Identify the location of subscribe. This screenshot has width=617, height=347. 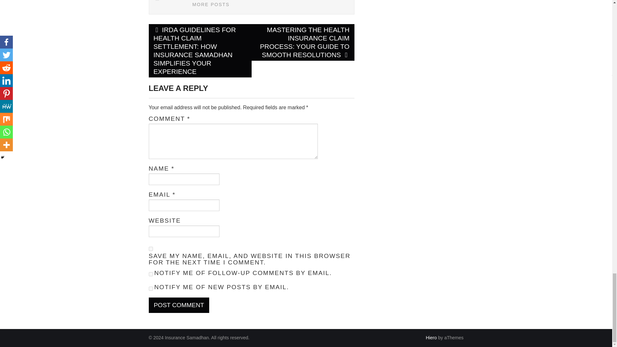
(150, 289).